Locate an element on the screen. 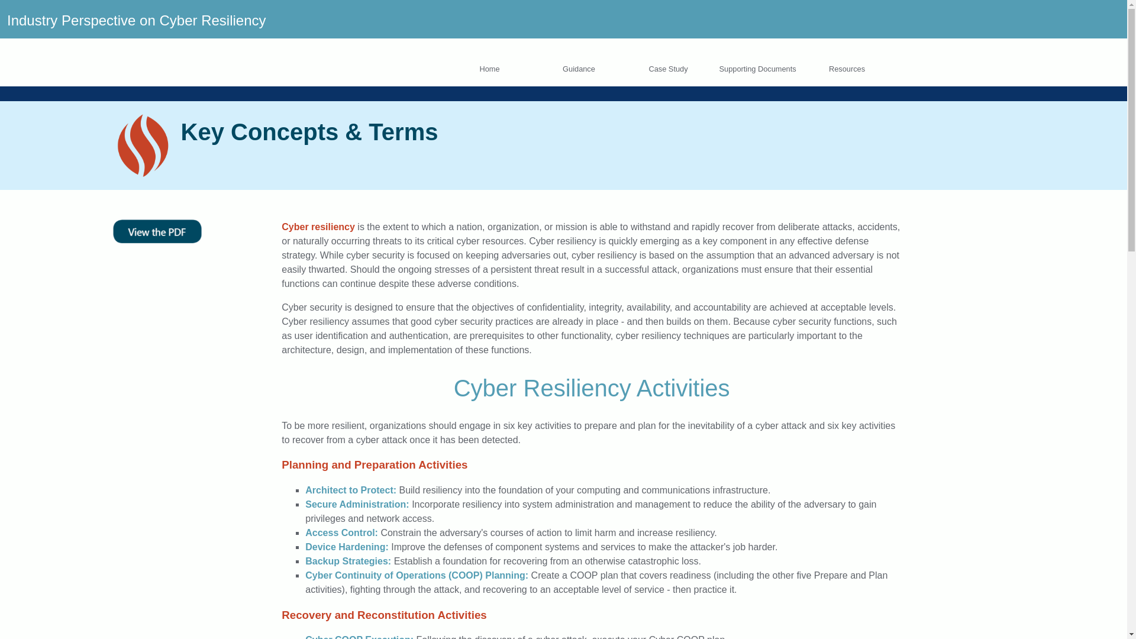 Image resolution: width=1136 pixels, height=639 pixels. Supporting Documents is located at coordinates (757, 69).